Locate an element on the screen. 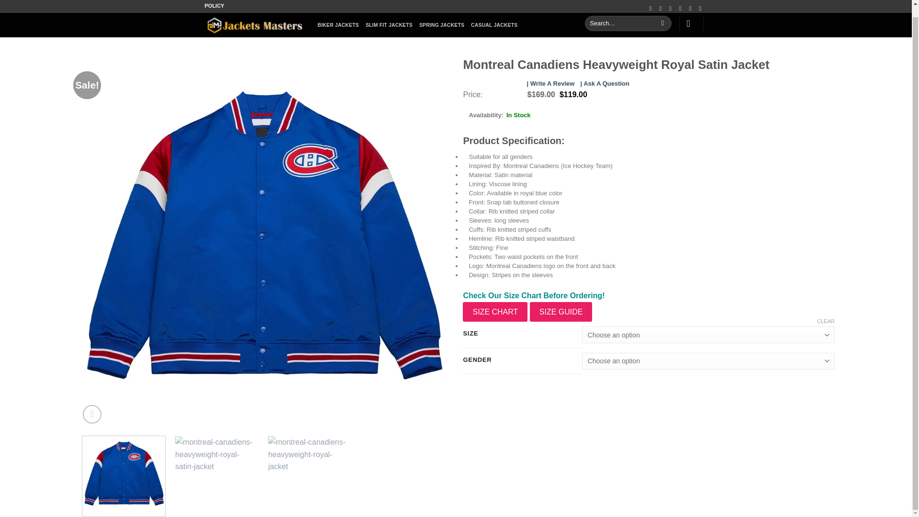  Size Chart is located at coordinates (405, 1).